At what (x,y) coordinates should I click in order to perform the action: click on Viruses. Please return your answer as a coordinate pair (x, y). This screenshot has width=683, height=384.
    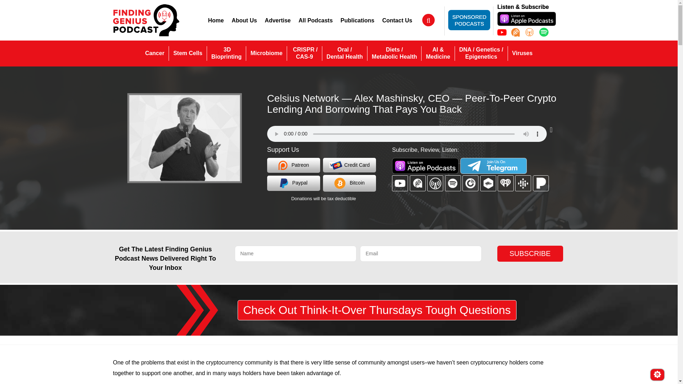
    Looking at the image, I should click on (293, 165).